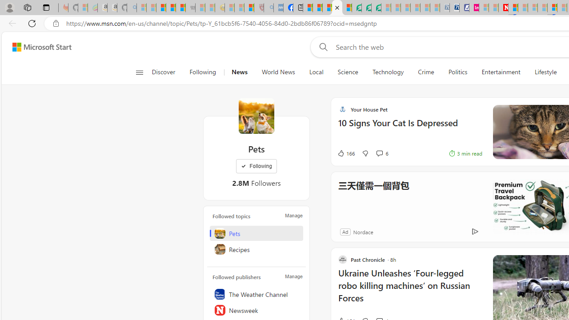 This screenshot has width=569, height=320. I want to click on View comments 6 Comment, so click(379, 153).